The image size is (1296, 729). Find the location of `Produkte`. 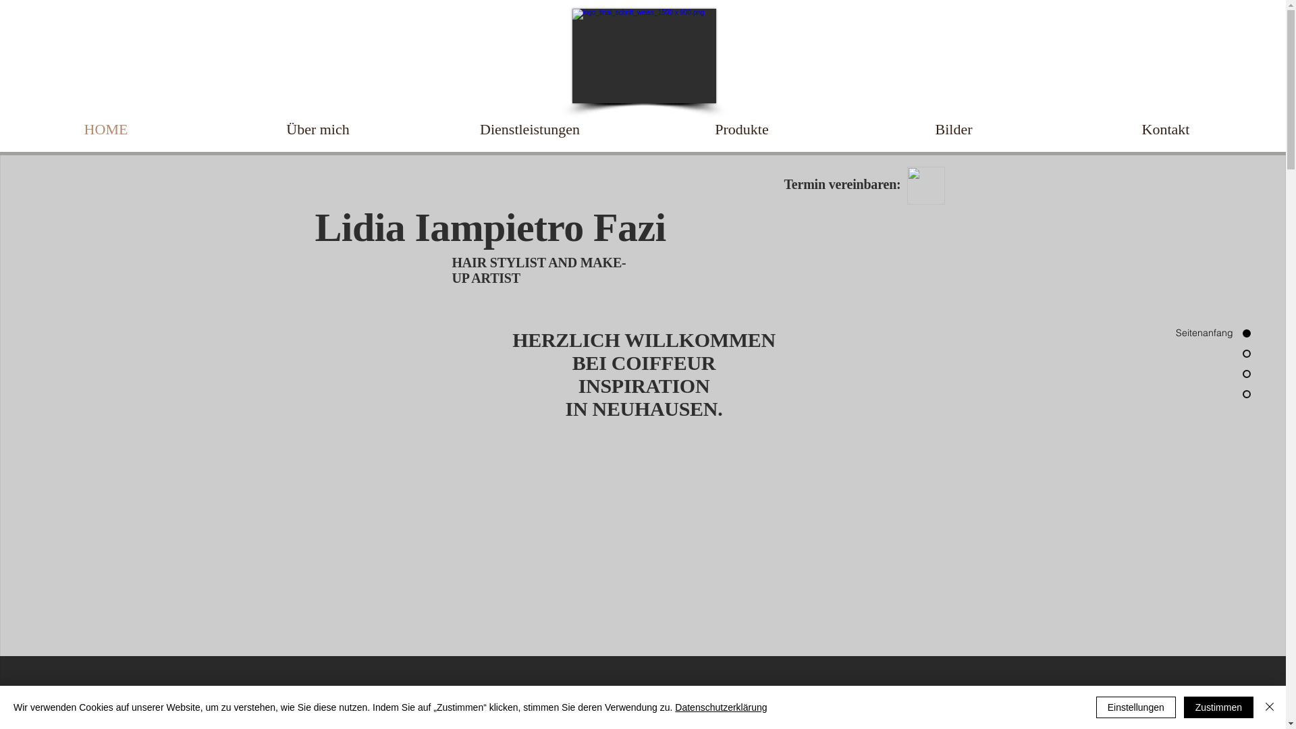

Produkte is located at coordinates (742, 130).